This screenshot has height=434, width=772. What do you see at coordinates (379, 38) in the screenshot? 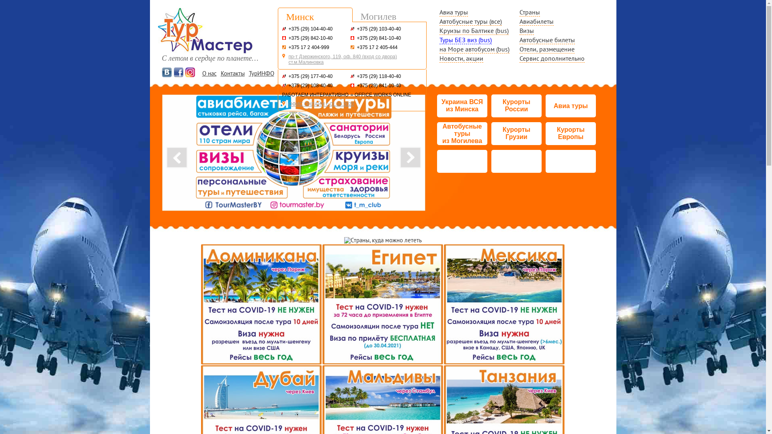
I see `+375 (29) 841-10-40` at bounding box center [379, 38].